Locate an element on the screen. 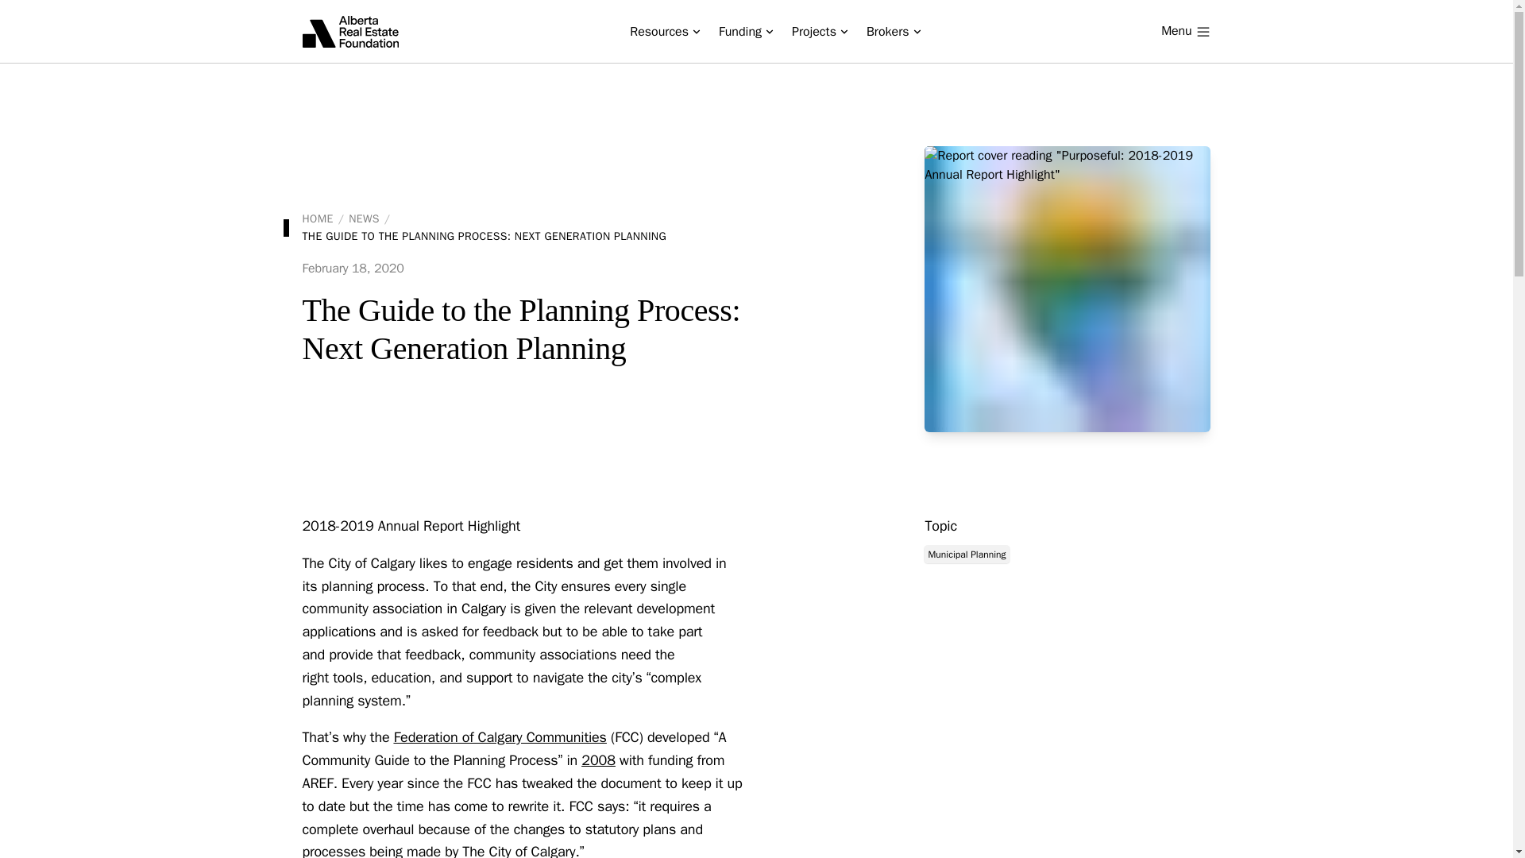  2008 is located at coordinates (597, 759).